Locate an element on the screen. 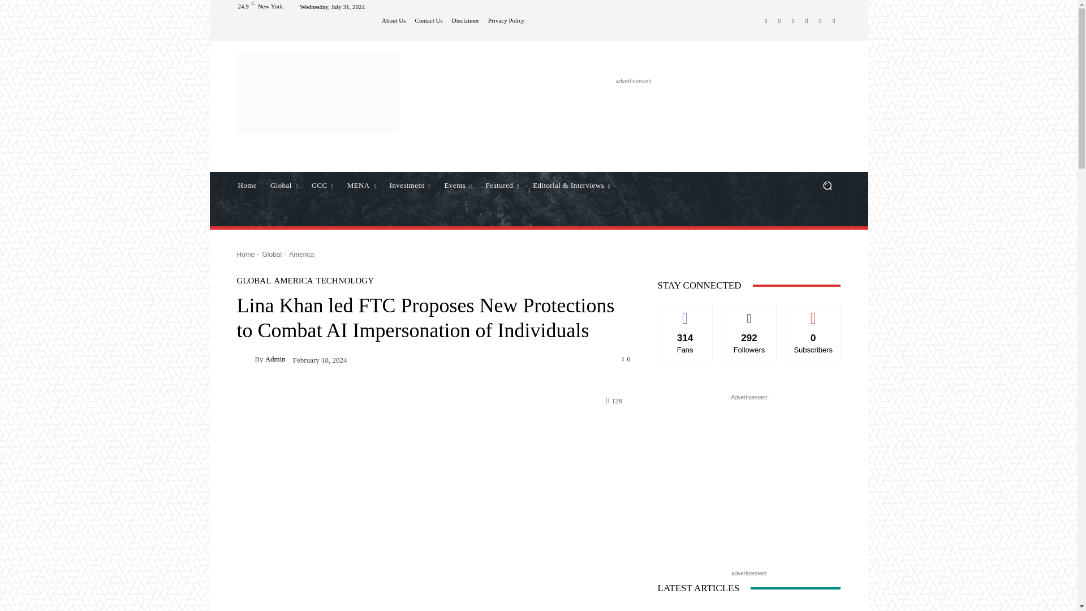  Instagram is located at coordinates (779, 20).